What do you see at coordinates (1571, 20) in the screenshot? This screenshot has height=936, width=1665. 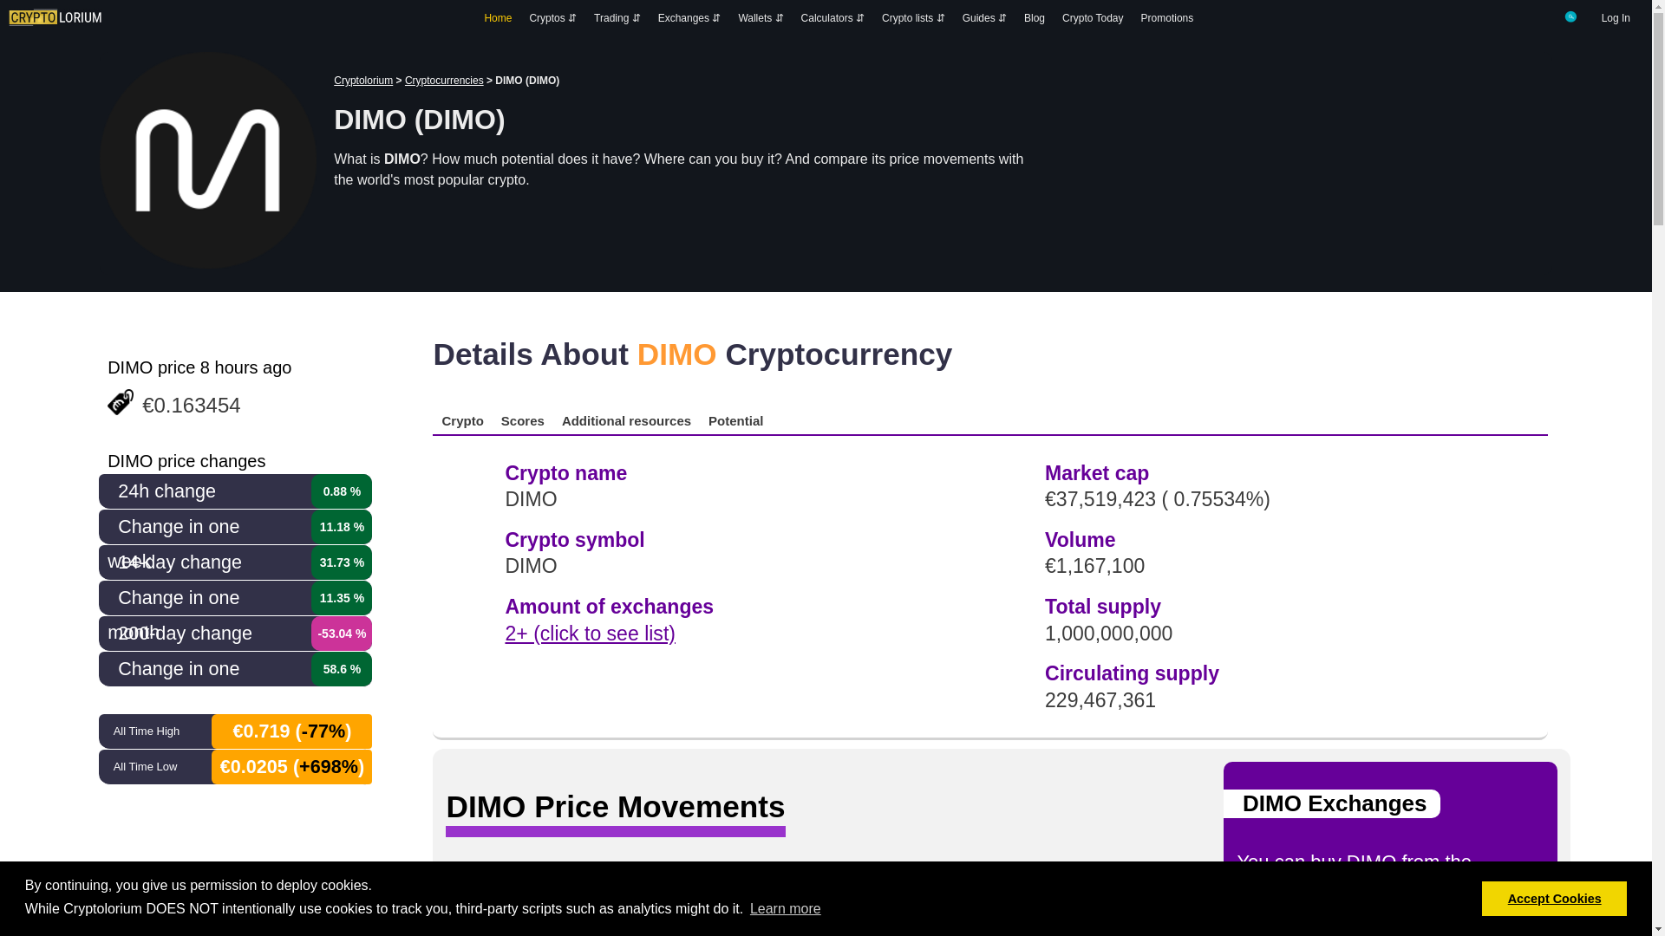 I see `Search` at bounding box center [1571, 20].